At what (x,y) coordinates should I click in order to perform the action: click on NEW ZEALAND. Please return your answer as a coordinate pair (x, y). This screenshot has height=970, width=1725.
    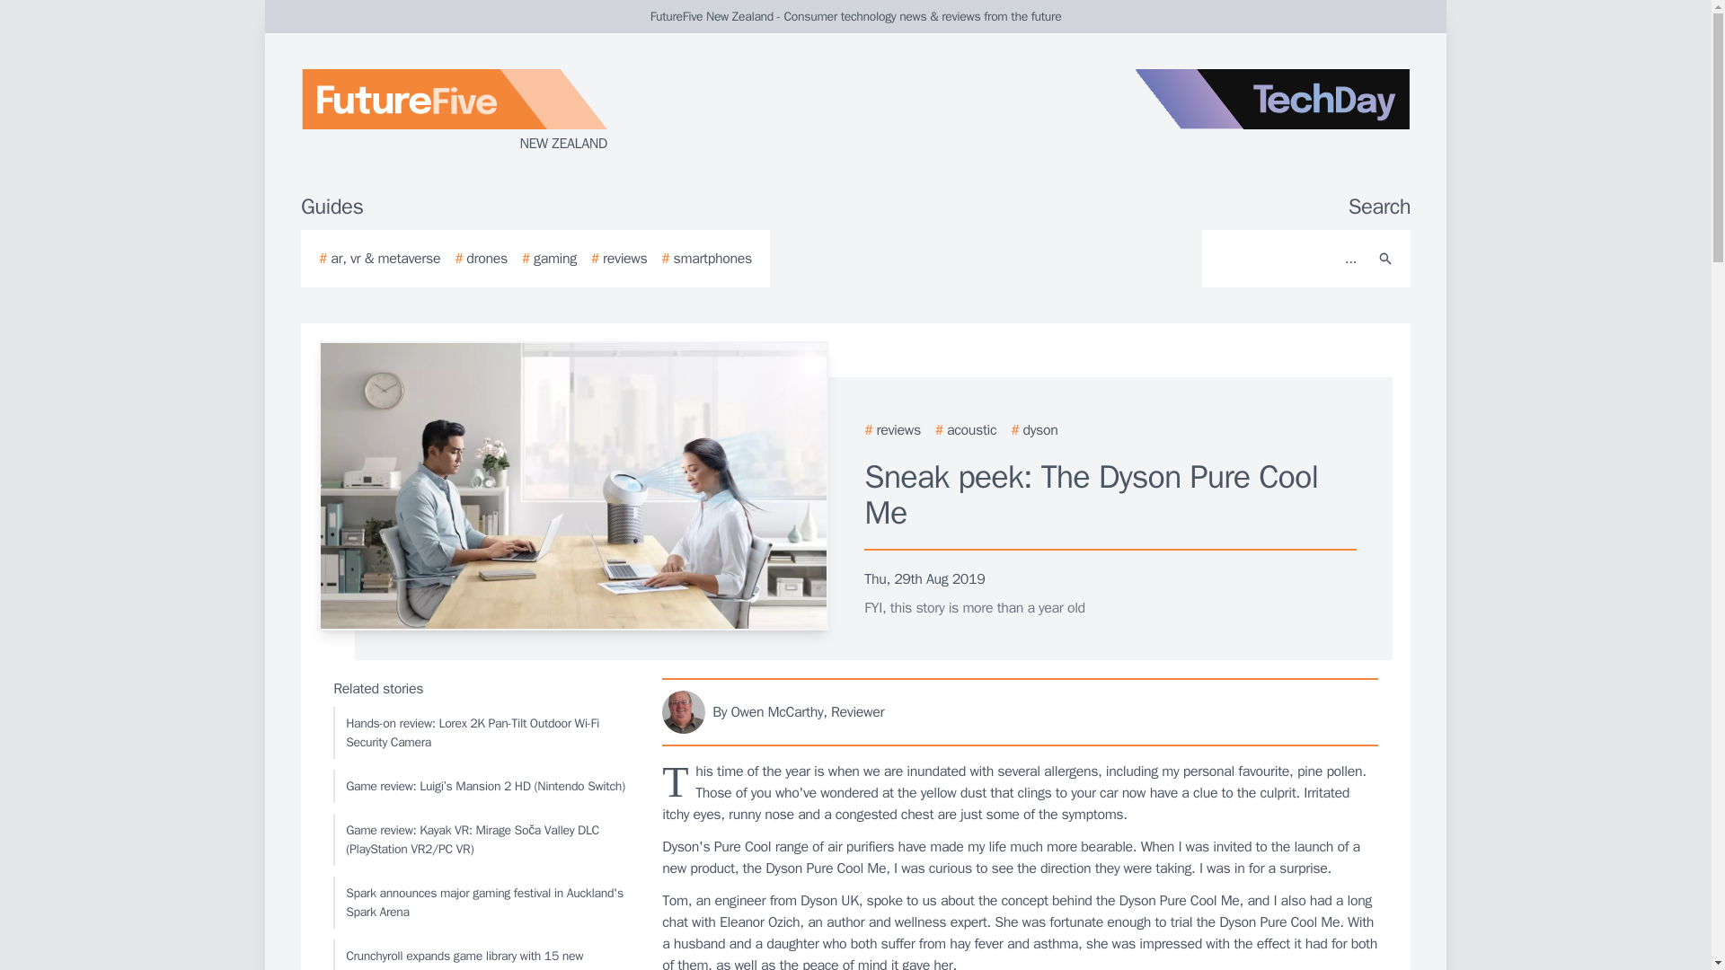
    Looking at the image, I should click on (516, 111).